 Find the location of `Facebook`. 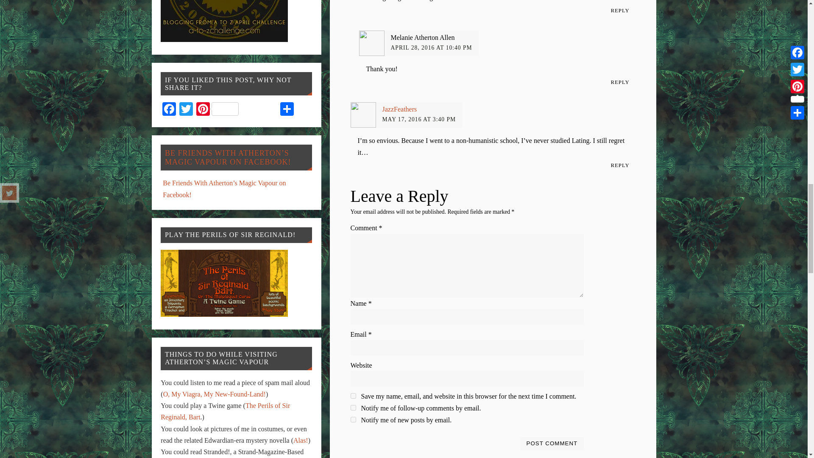

Facebook is located at coordinates (169, 109).